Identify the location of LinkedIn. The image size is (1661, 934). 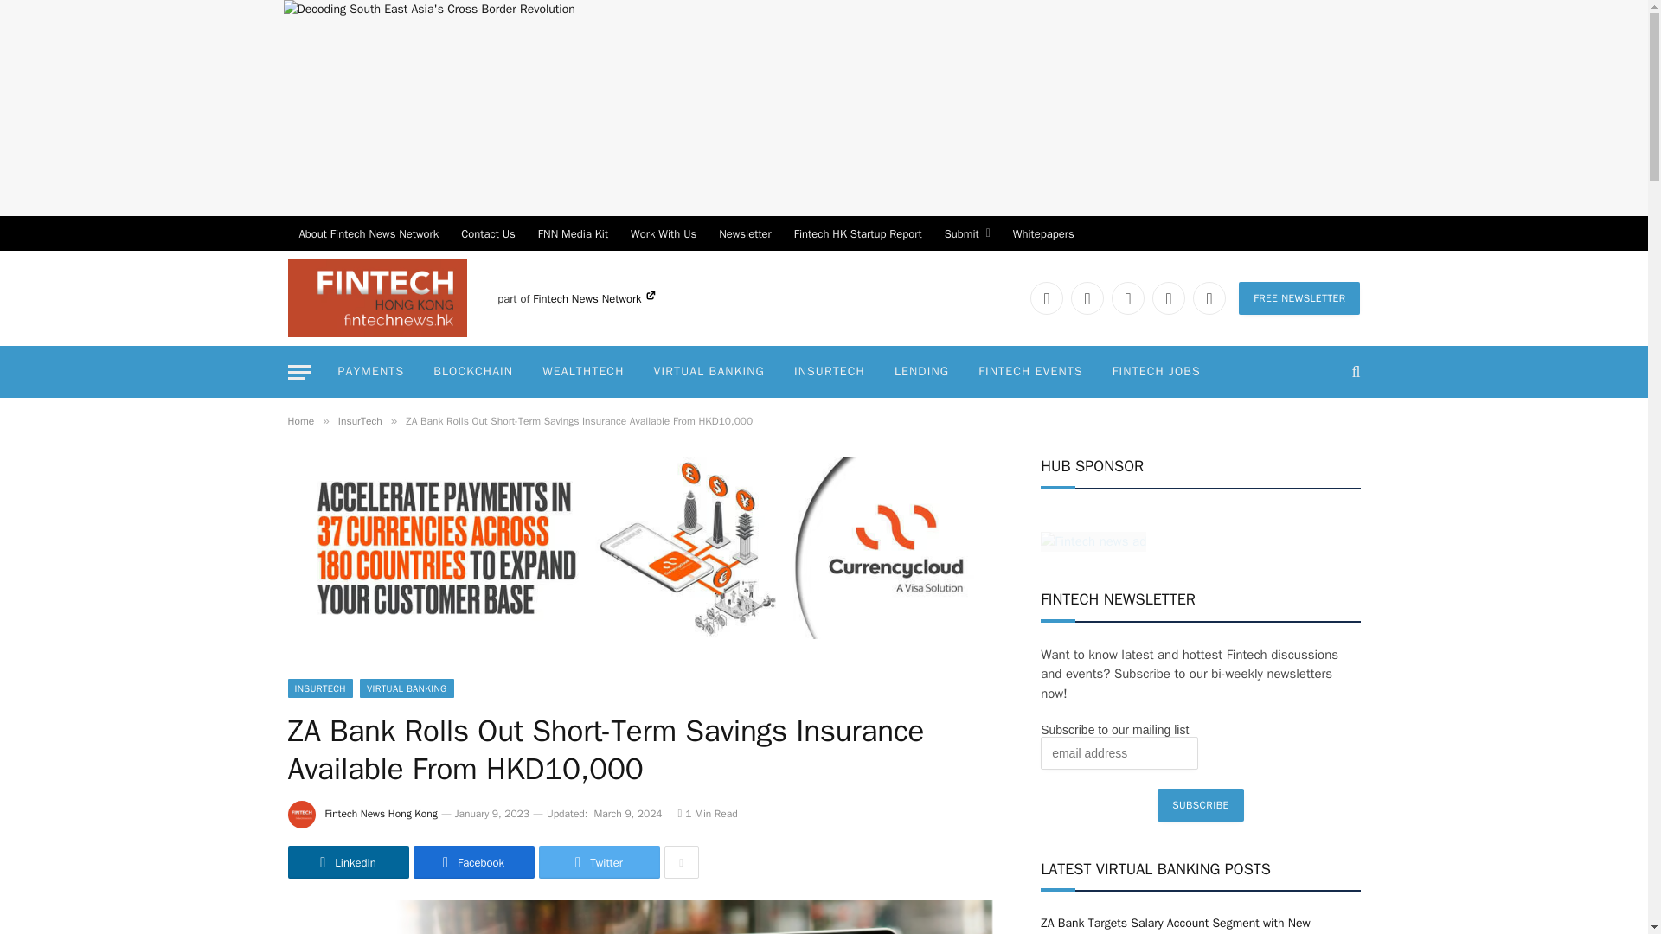
(1046, 297).